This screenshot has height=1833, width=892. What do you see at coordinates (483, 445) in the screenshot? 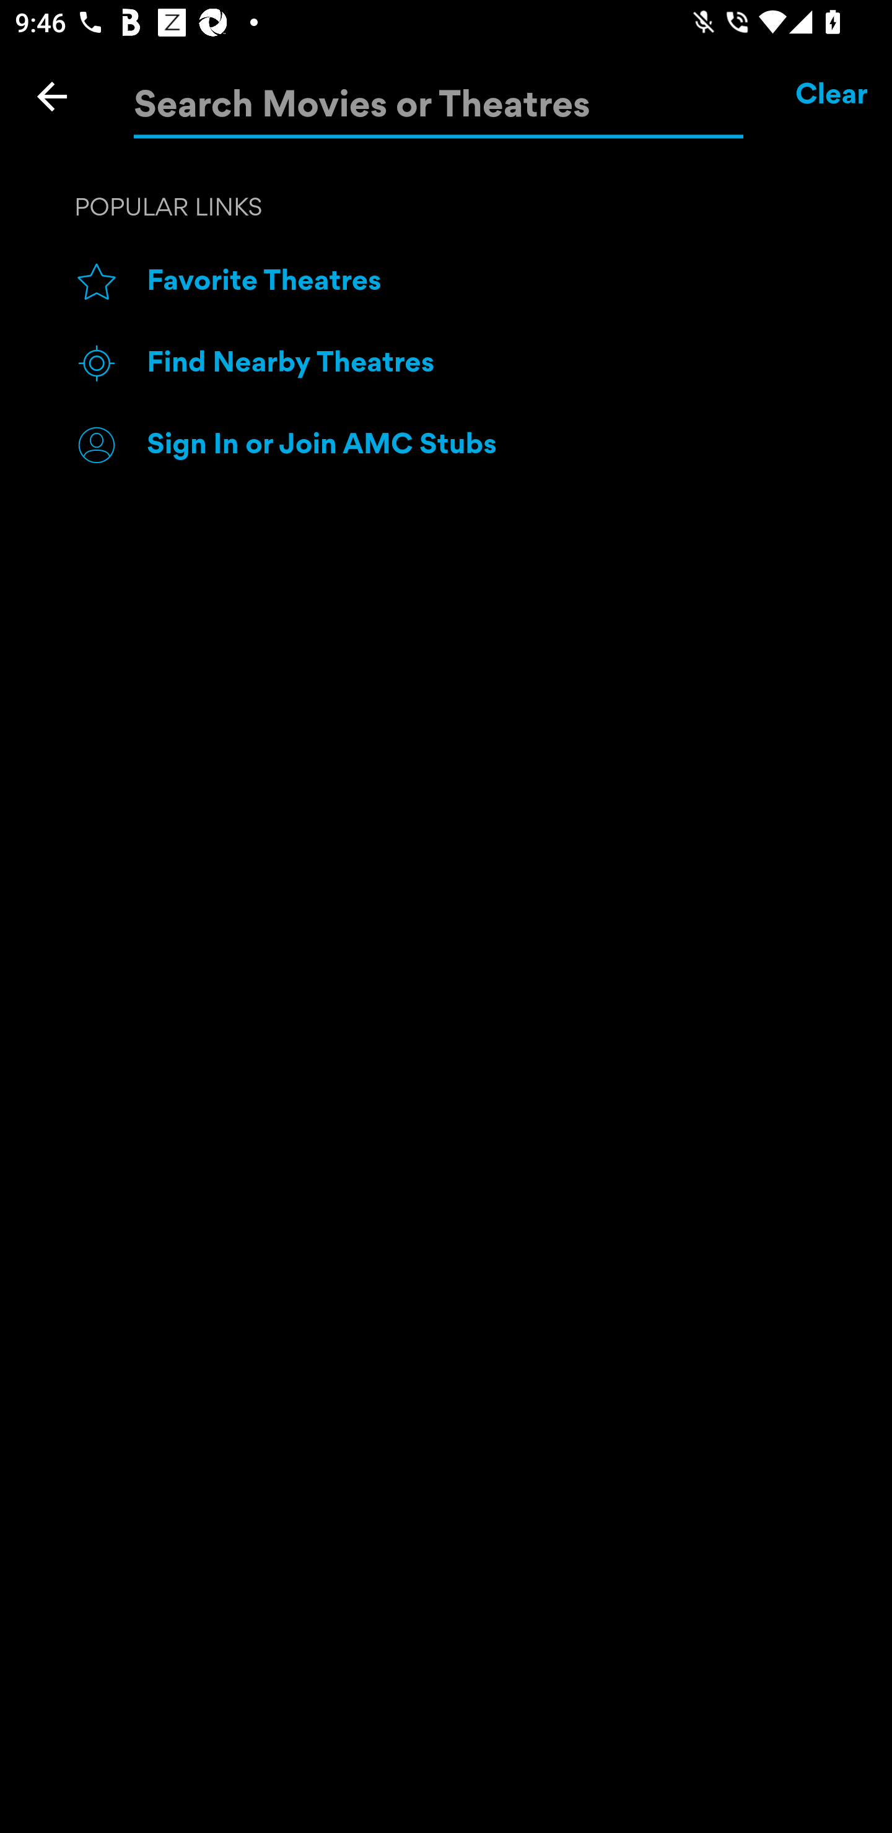
I see `Sign In or Join AMC Stubs` at bounding box center [483, 445].